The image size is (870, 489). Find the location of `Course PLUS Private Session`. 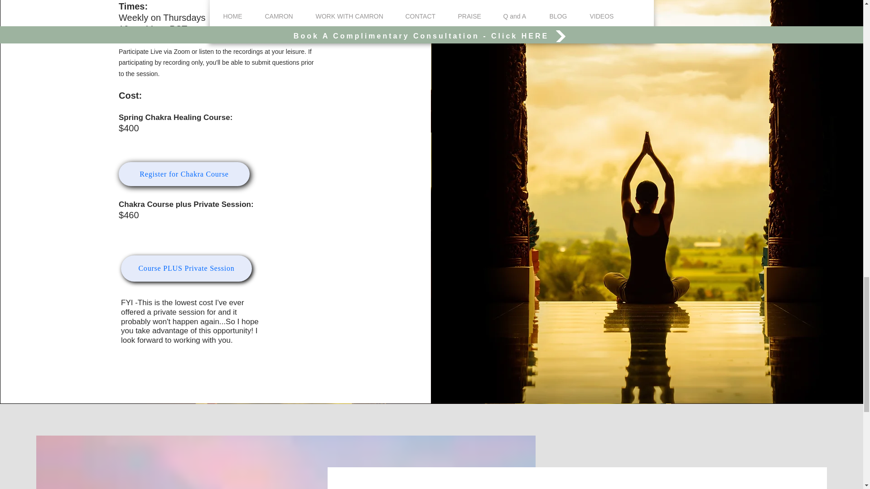

Course PLUS Private Session is located at coordinates (186, 268).